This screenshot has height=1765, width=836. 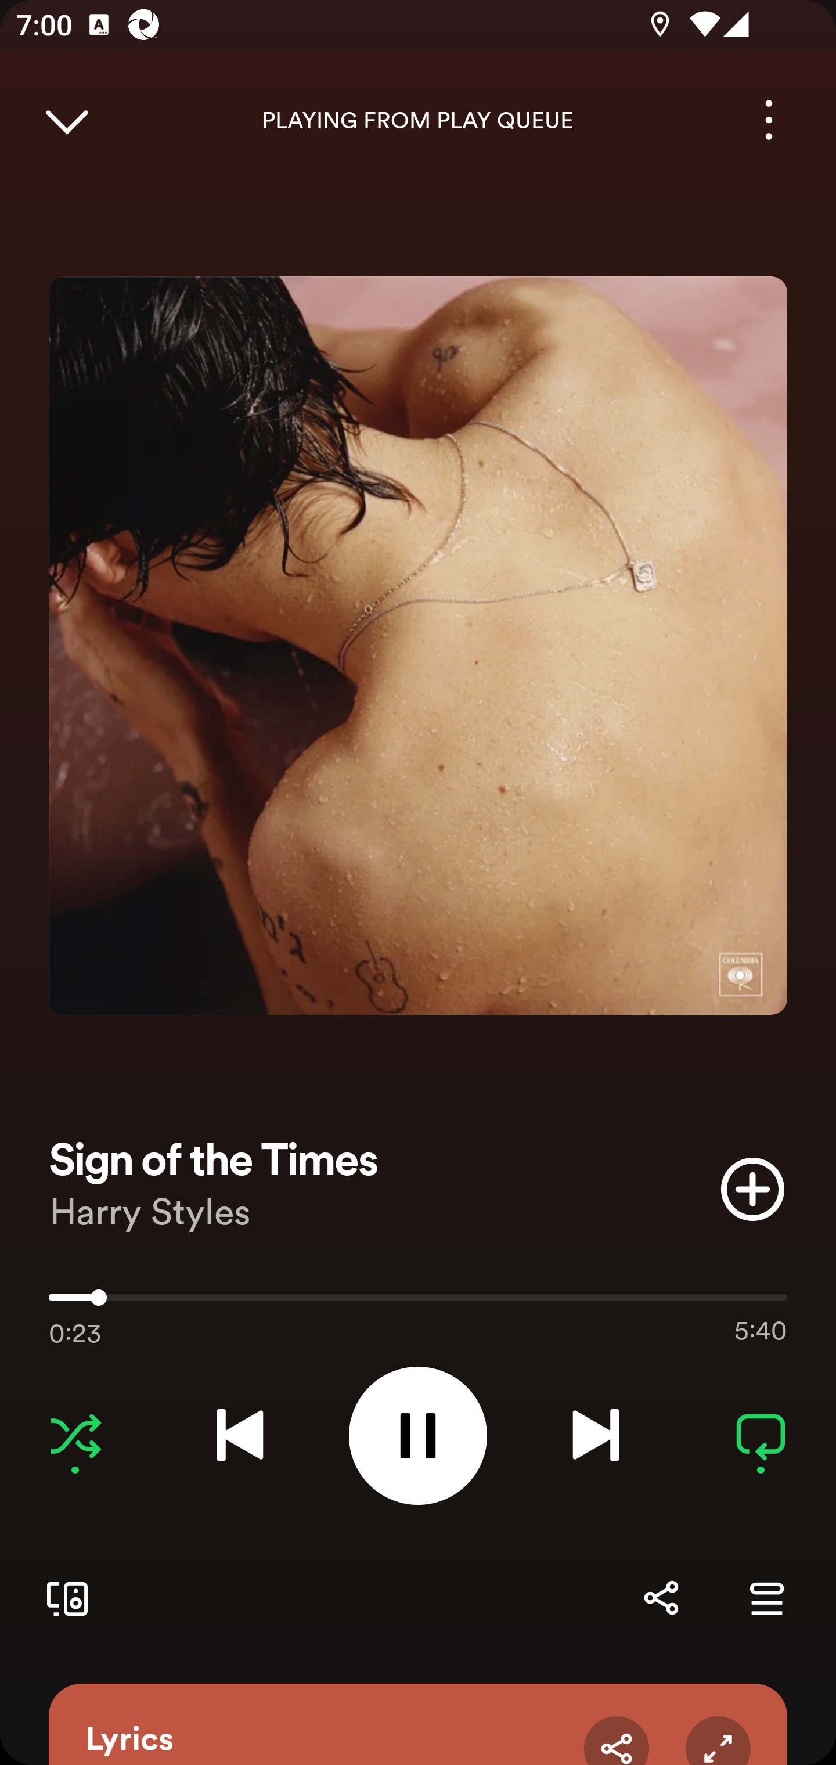 What do you see at coordinates (718, 1740) in the screenshot?
I see `Expand` at bounding box center [718, 1740].